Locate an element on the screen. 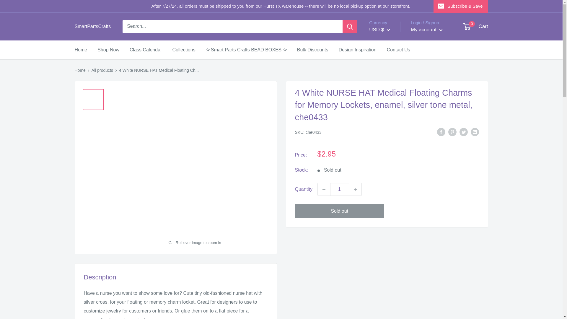 This screenshot has height=319, width=567. BGN is located at coordinates (389, 198).